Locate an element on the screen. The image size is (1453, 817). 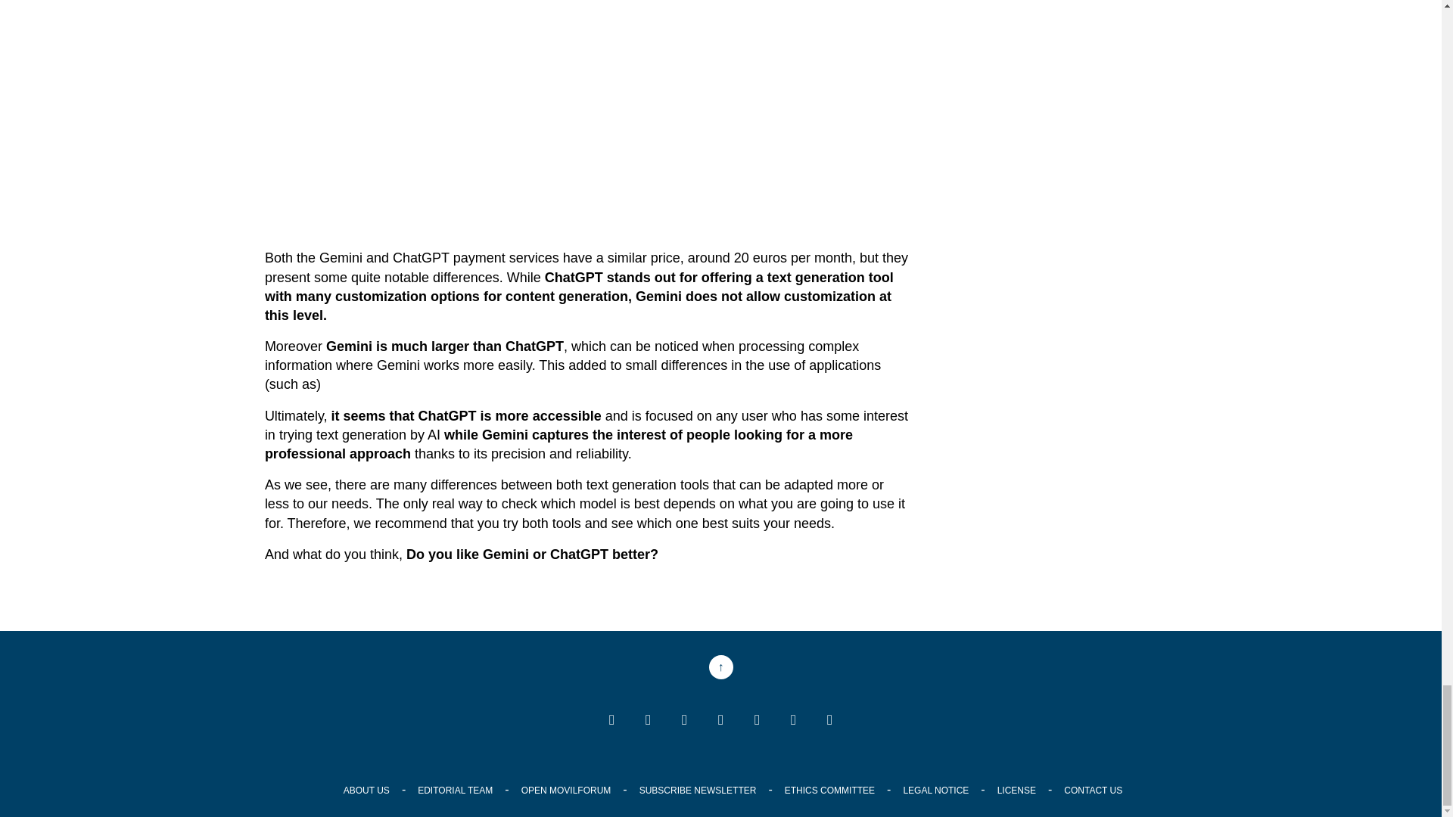
TWITTER is located at coordinates (648, 722).